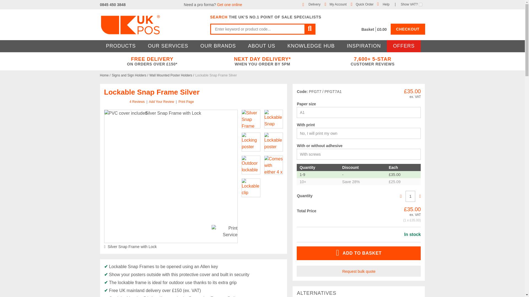 The height and width of the screenshot is (297, 529). Describe the element at coordinates (230, 4) in the screenshot. I see `Get one online` at that location.